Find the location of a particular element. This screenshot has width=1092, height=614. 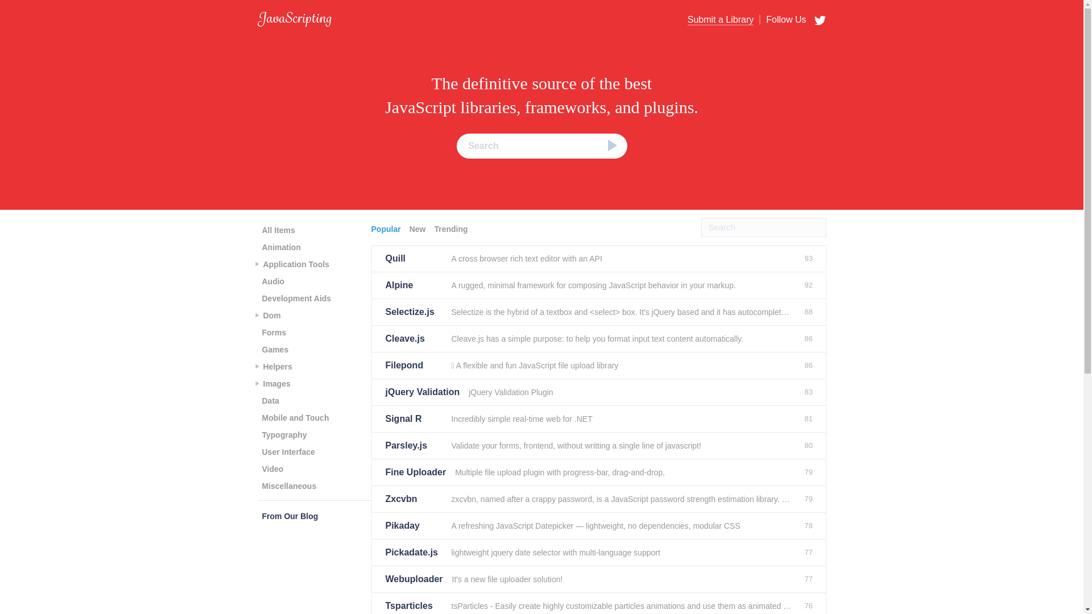

Quill is located at coordinates (413, 259).